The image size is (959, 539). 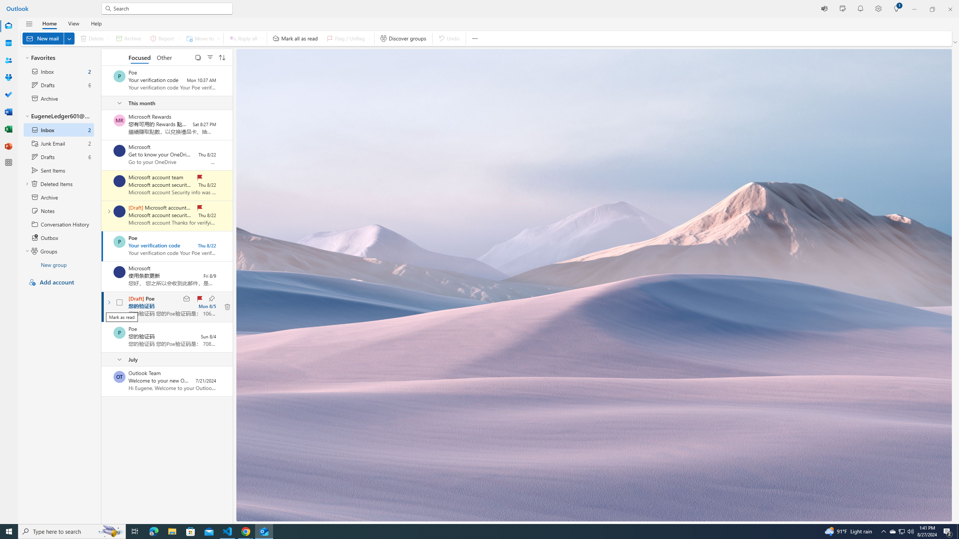 I want to click on Undo, so click(x=449, y=38).